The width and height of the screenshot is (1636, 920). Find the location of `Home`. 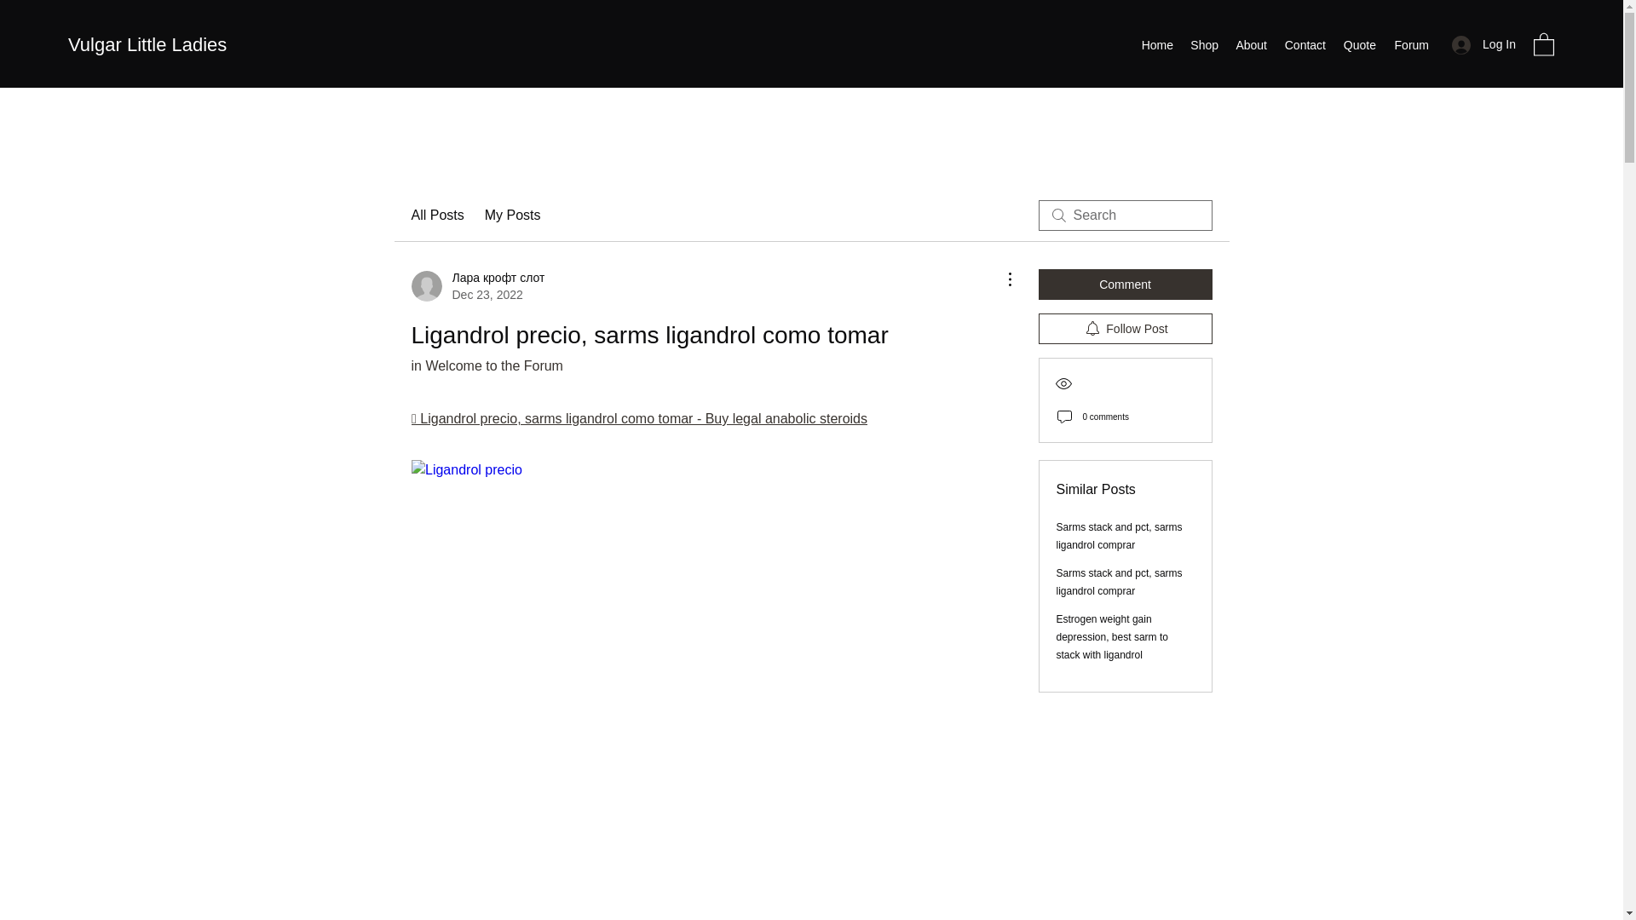

Home is located at coordinates (1156, 44).